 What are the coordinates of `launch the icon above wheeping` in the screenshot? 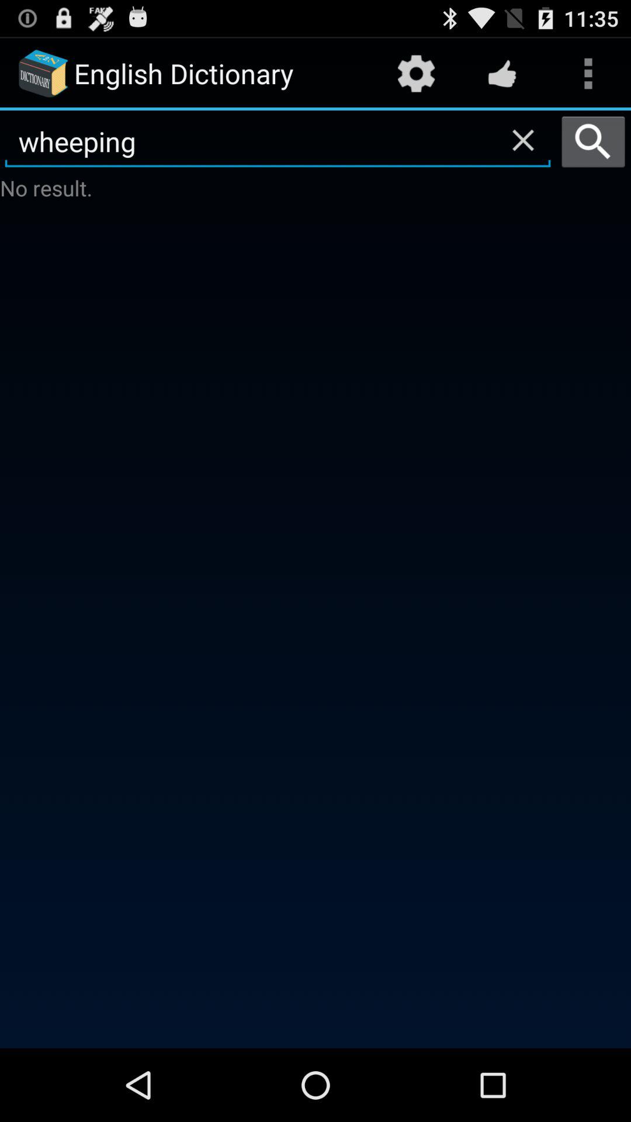 It's located at (416, 74).